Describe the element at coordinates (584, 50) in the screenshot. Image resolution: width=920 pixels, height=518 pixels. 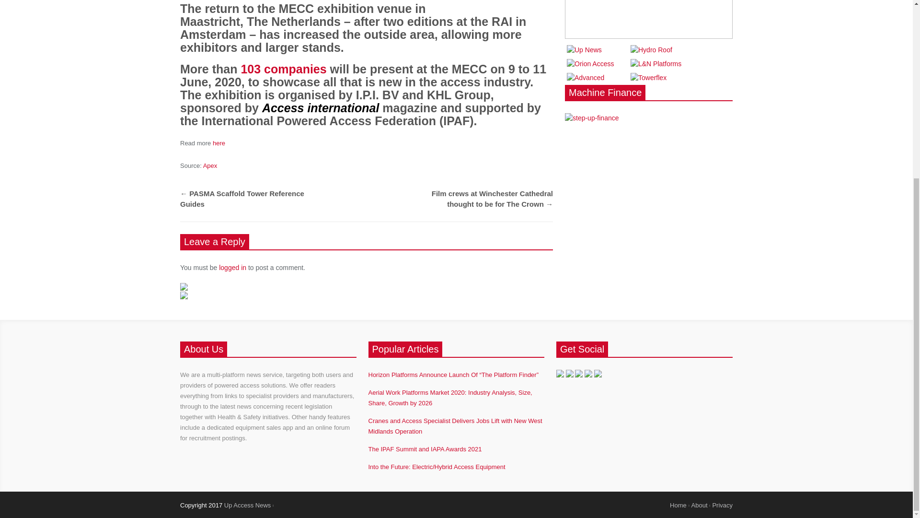
I see `Up News` at that location.